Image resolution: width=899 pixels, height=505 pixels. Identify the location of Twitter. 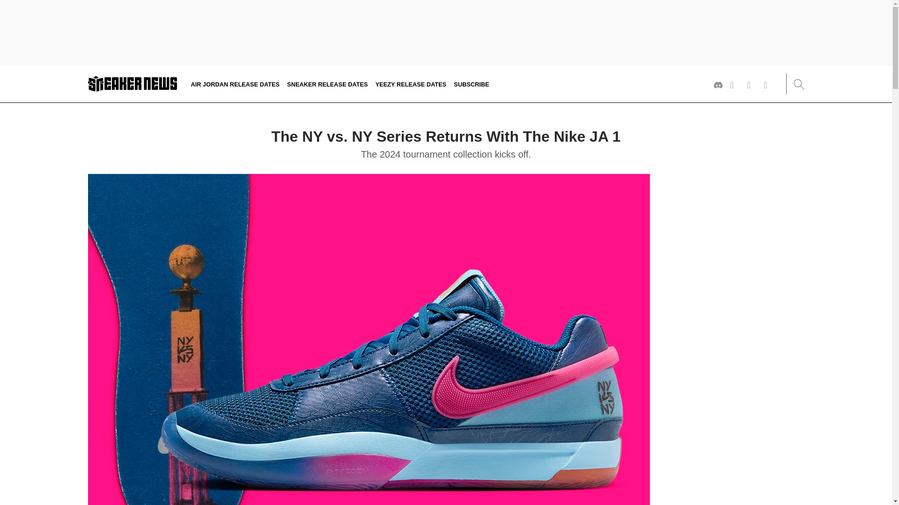
(735, 85).